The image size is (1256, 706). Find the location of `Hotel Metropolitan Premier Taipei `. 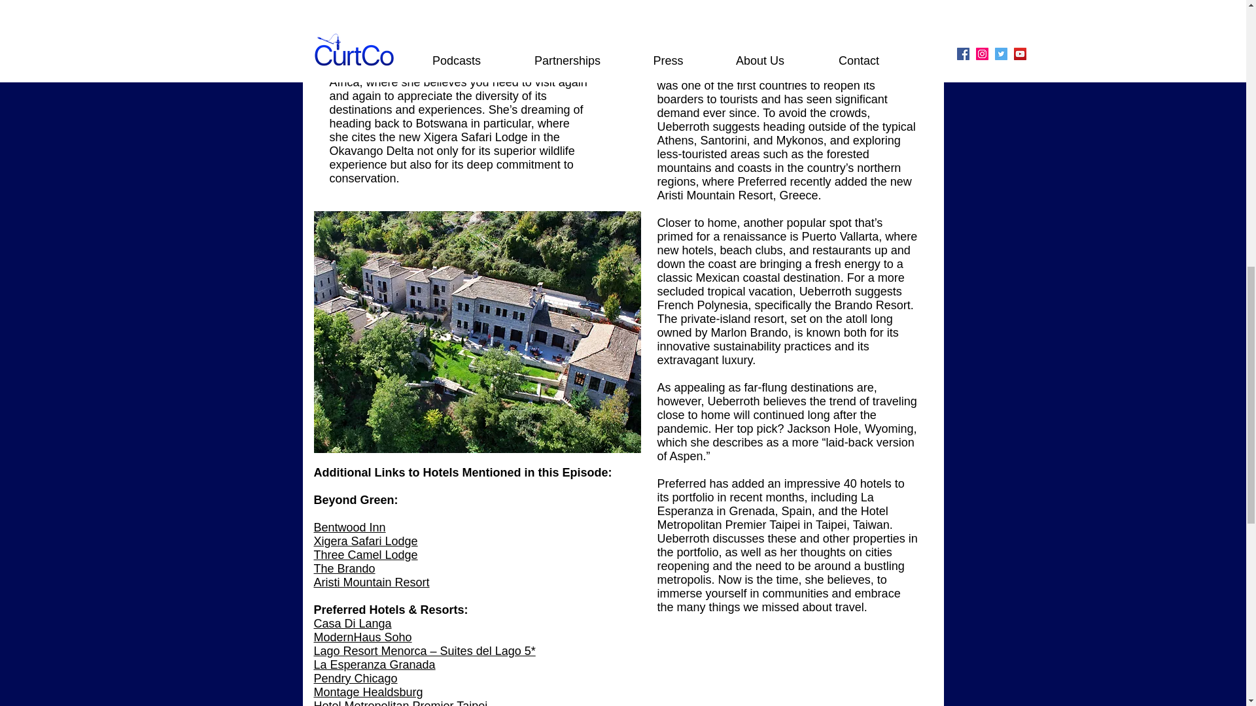

Hotel Metropolitan Premier Taipei  is located at coordinates (402, 703).